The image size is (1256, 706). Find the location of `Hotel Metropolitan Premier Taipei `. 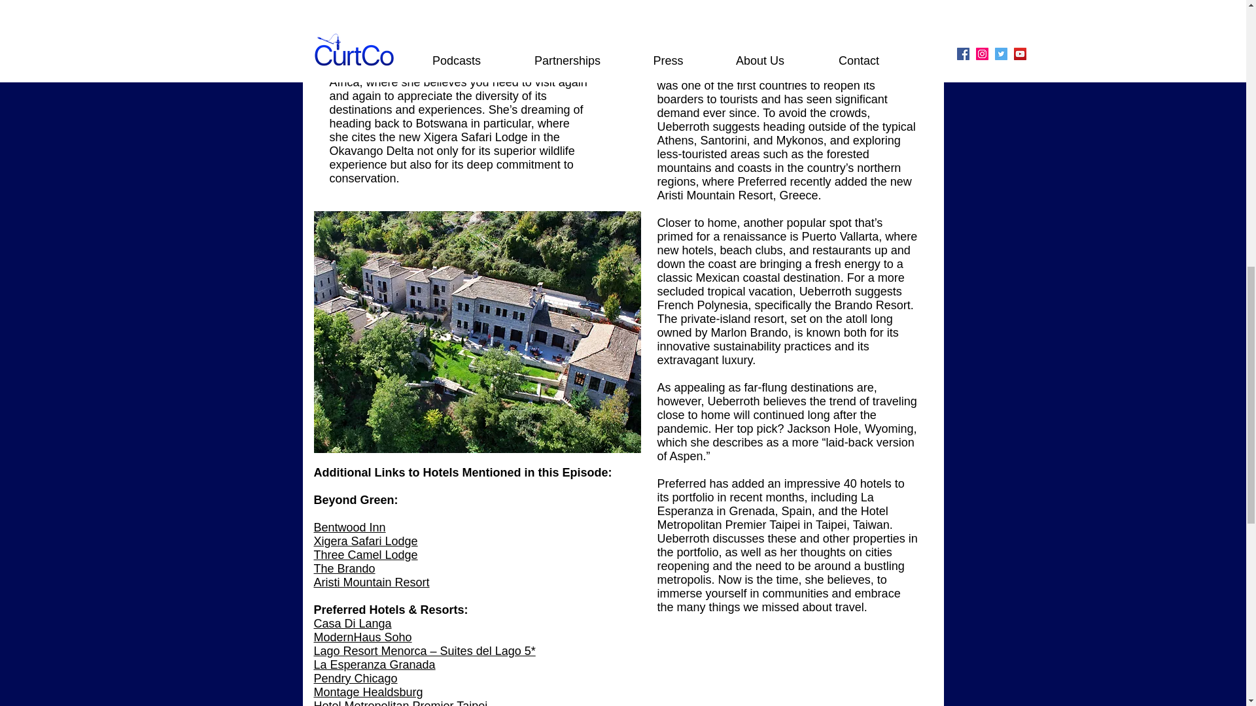

Hotel Metropolitan Premier Taipei  is located at coordinates (402, 703).